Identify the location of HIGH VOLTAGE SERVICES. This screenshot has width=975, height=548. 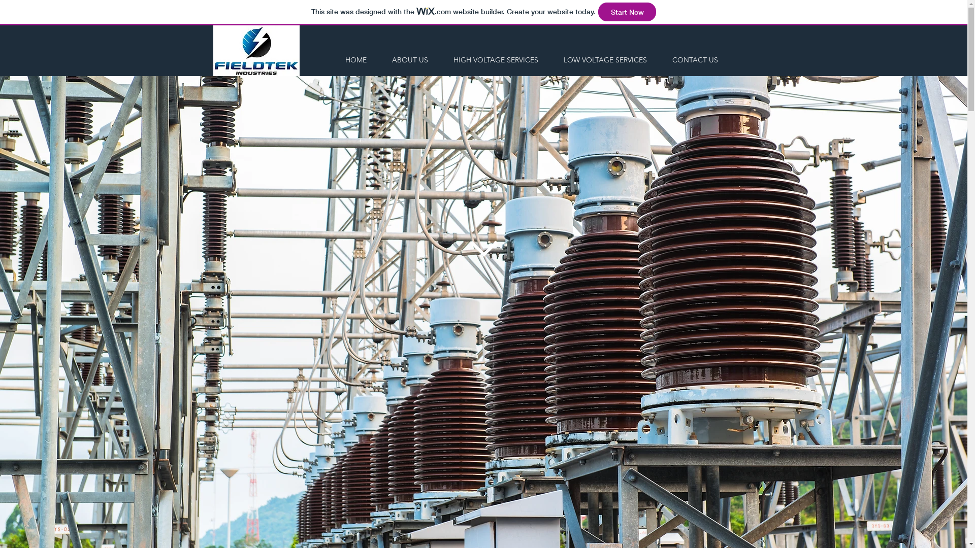
(496, 60).